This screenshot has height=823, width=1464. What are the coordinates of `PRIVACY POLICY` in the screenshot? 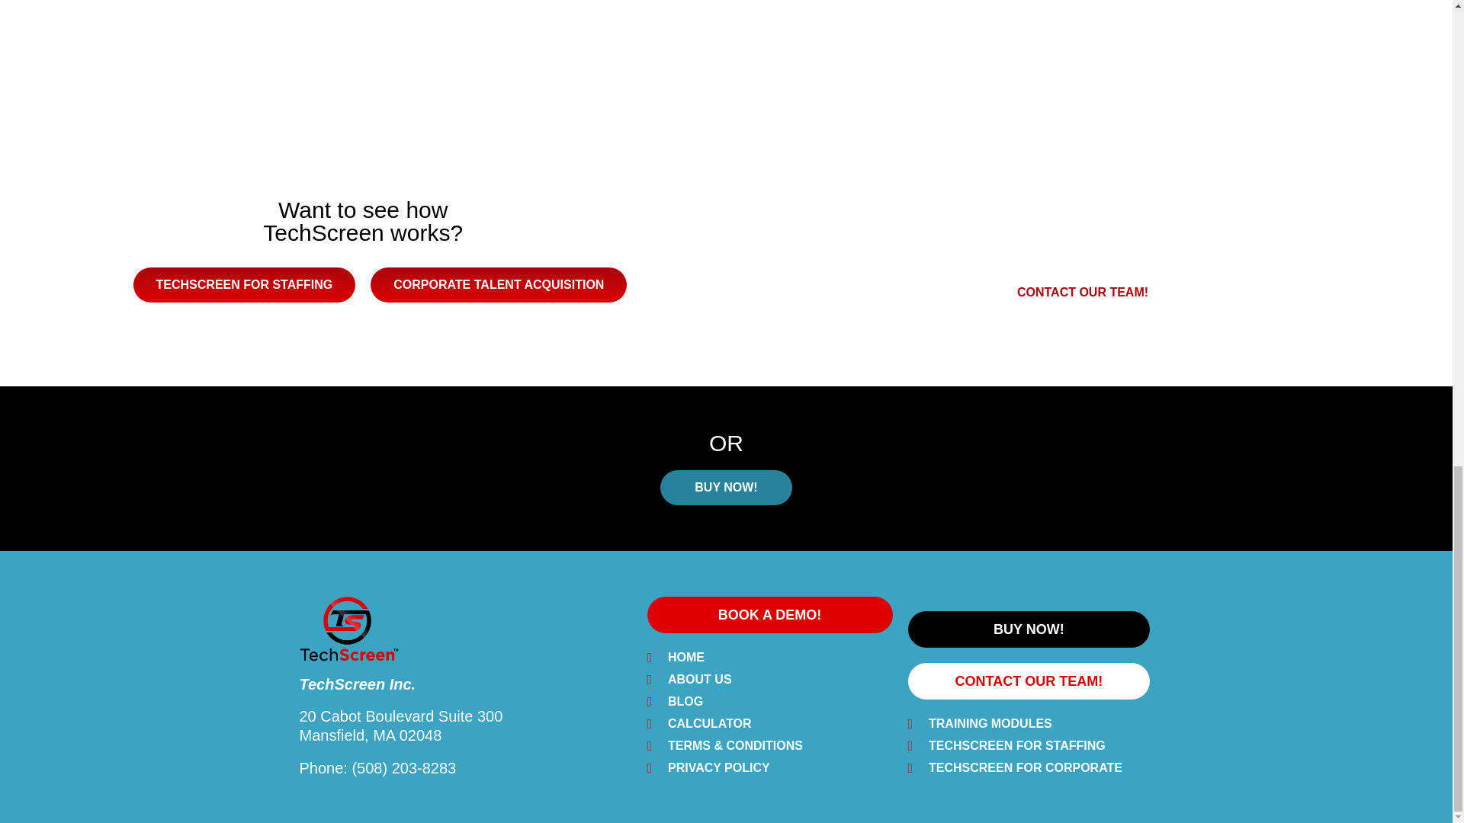 It's located at (769, 767).